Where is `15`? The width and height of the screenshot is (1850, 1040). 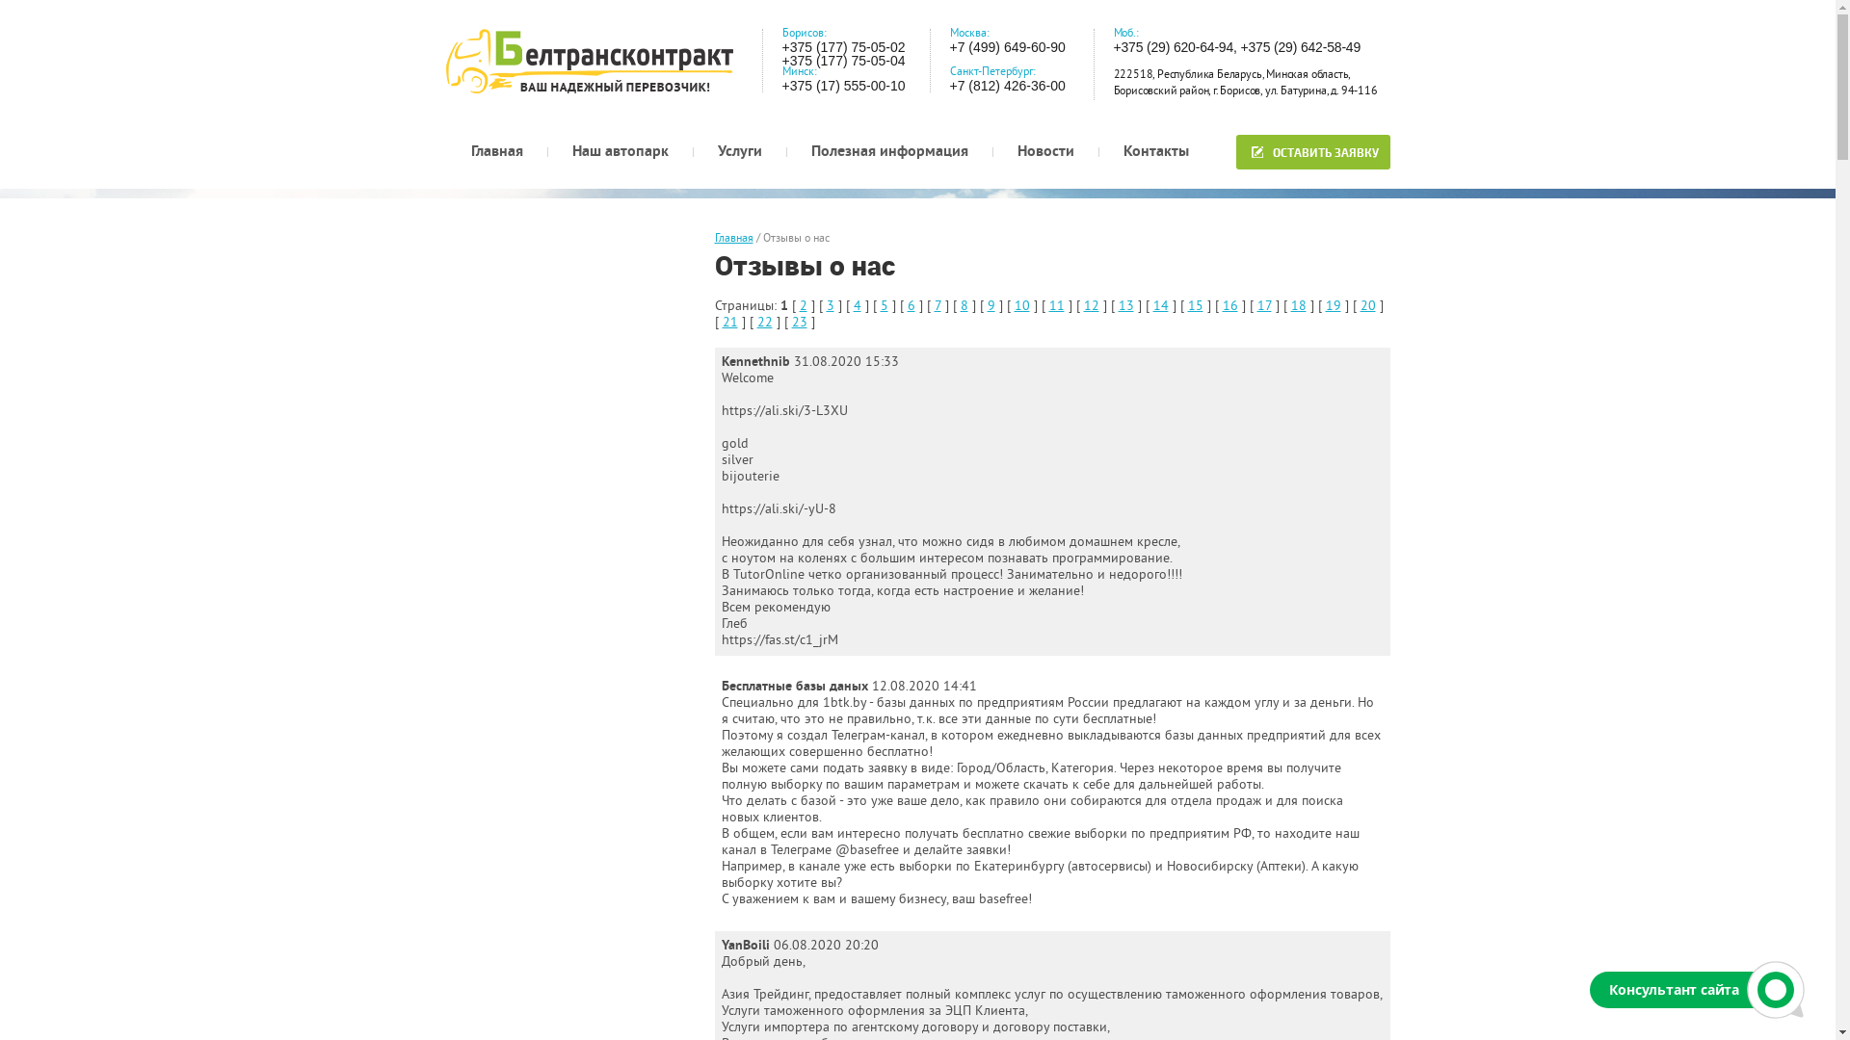
15 is located at coordinates (1195, 306).